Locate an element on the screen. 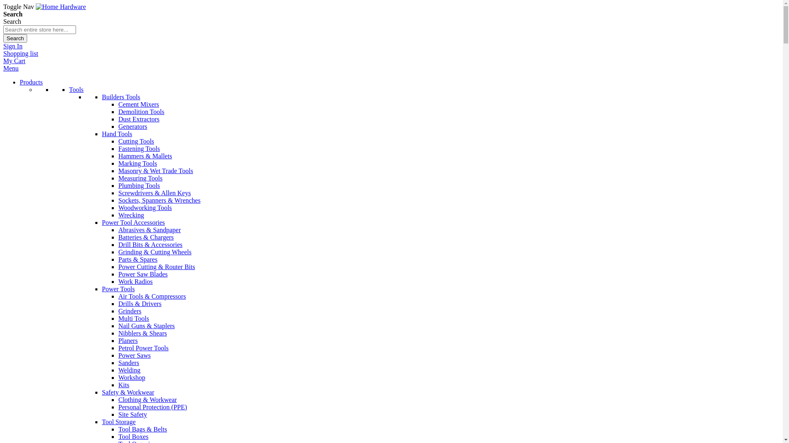  Drill Bits & Accessories is located at coordinates (150, 244).